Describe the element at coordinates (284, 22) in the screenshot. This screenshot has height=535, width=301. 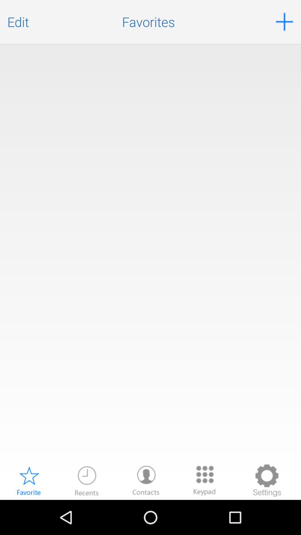
I see `open app to the right of the favorites` at that location.